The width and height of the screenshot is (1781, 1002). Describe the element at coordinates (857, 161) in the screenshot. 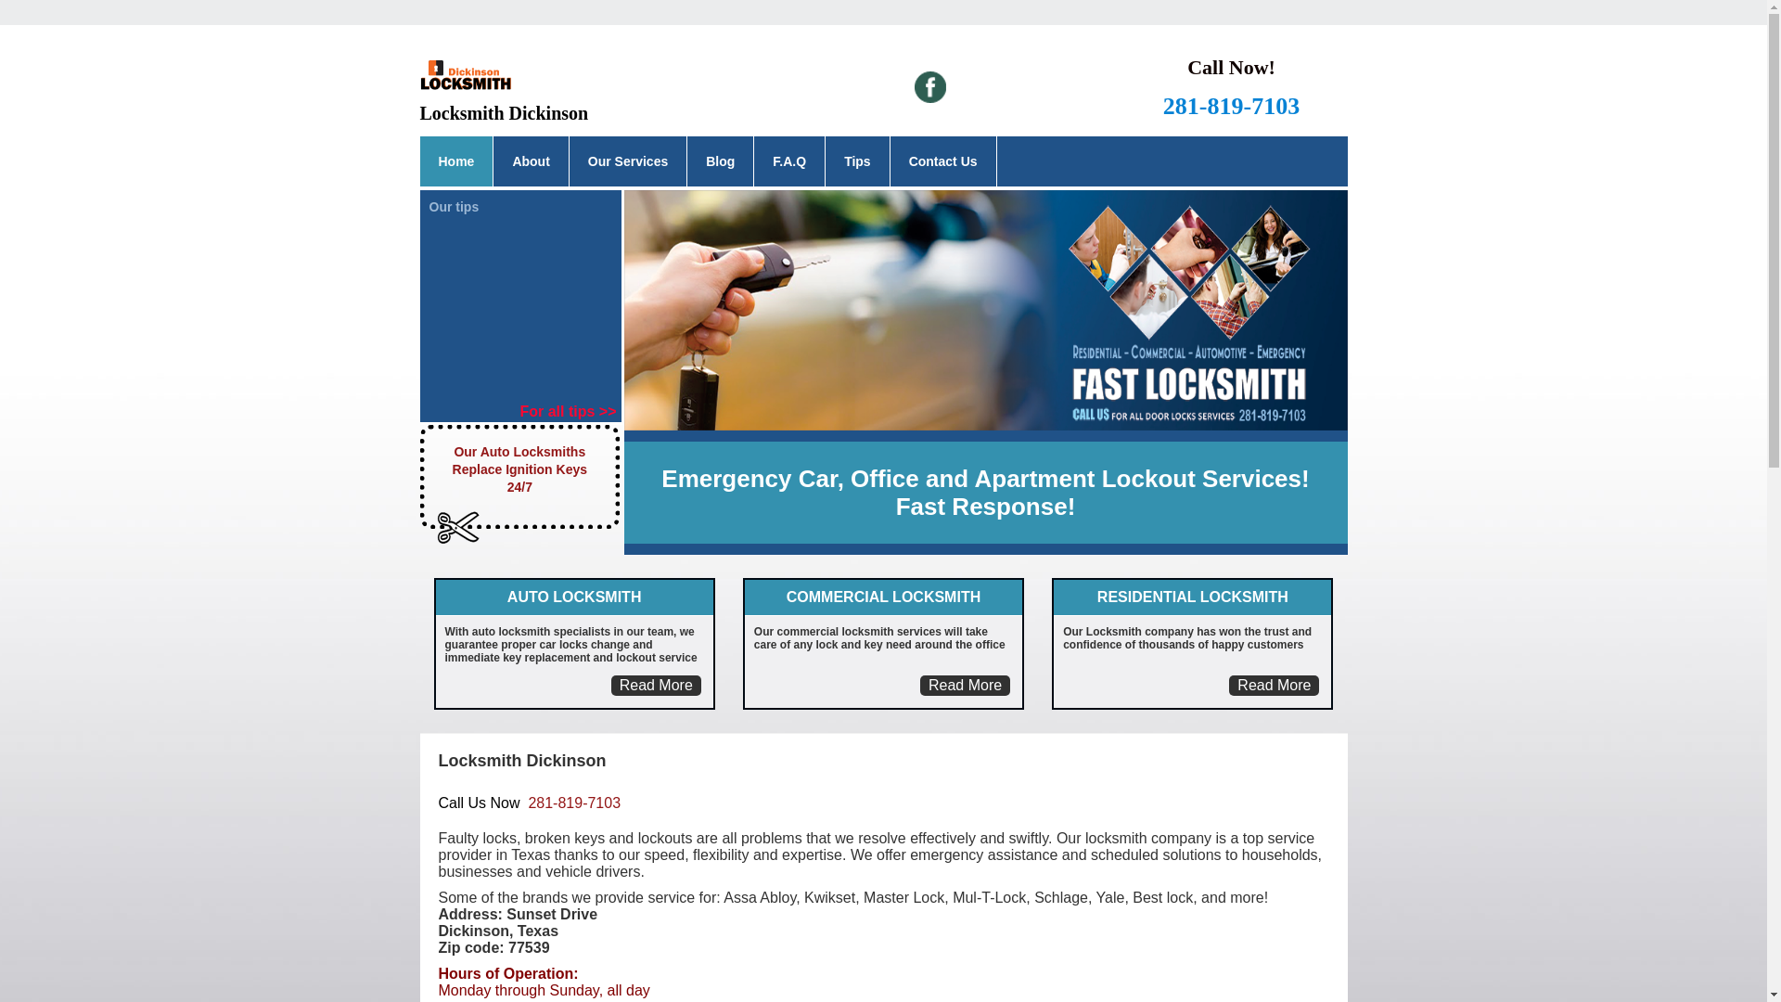

I see `Tips` at that location.